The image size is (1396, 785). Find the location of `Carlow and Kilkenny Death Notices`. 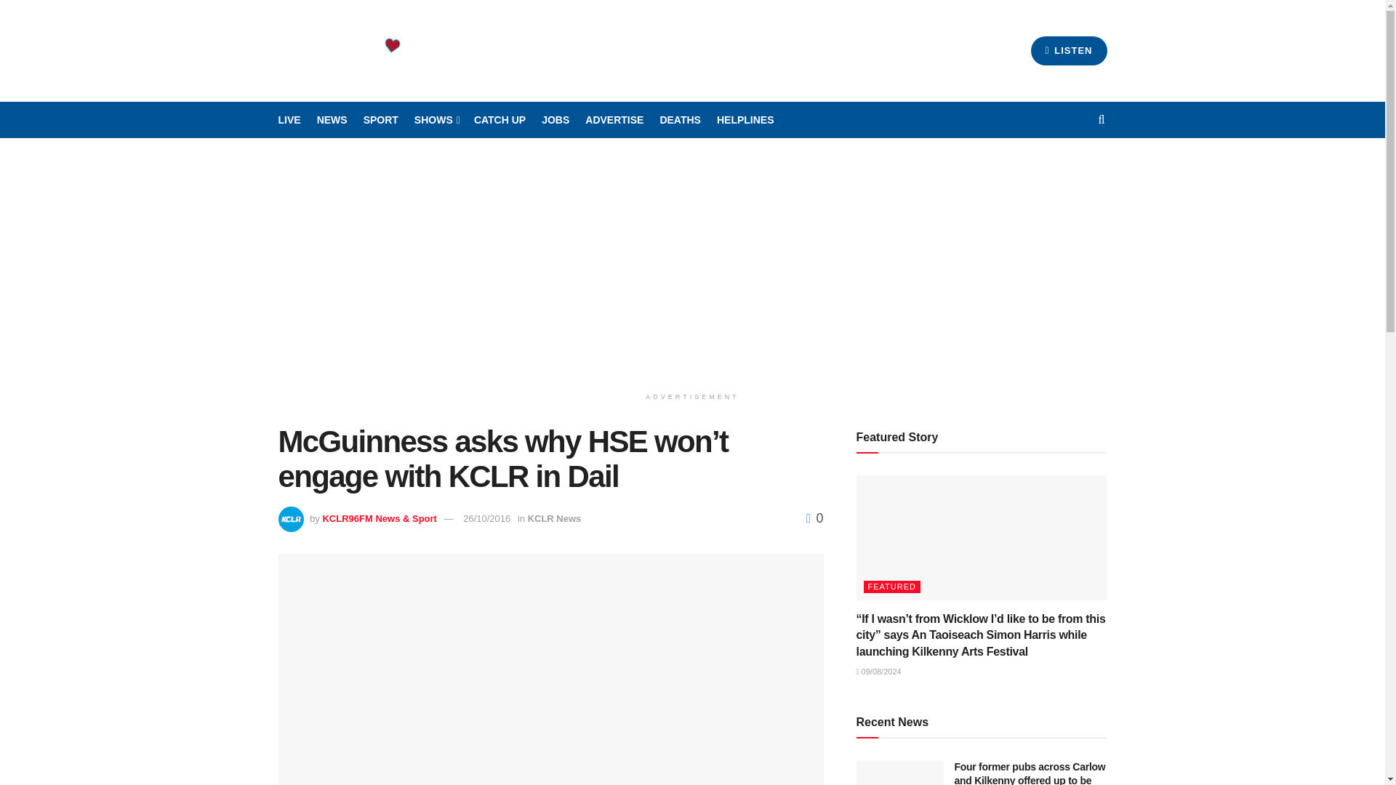

Carlow and Kilkenny Death Notices is located at coordinates (679, 120).